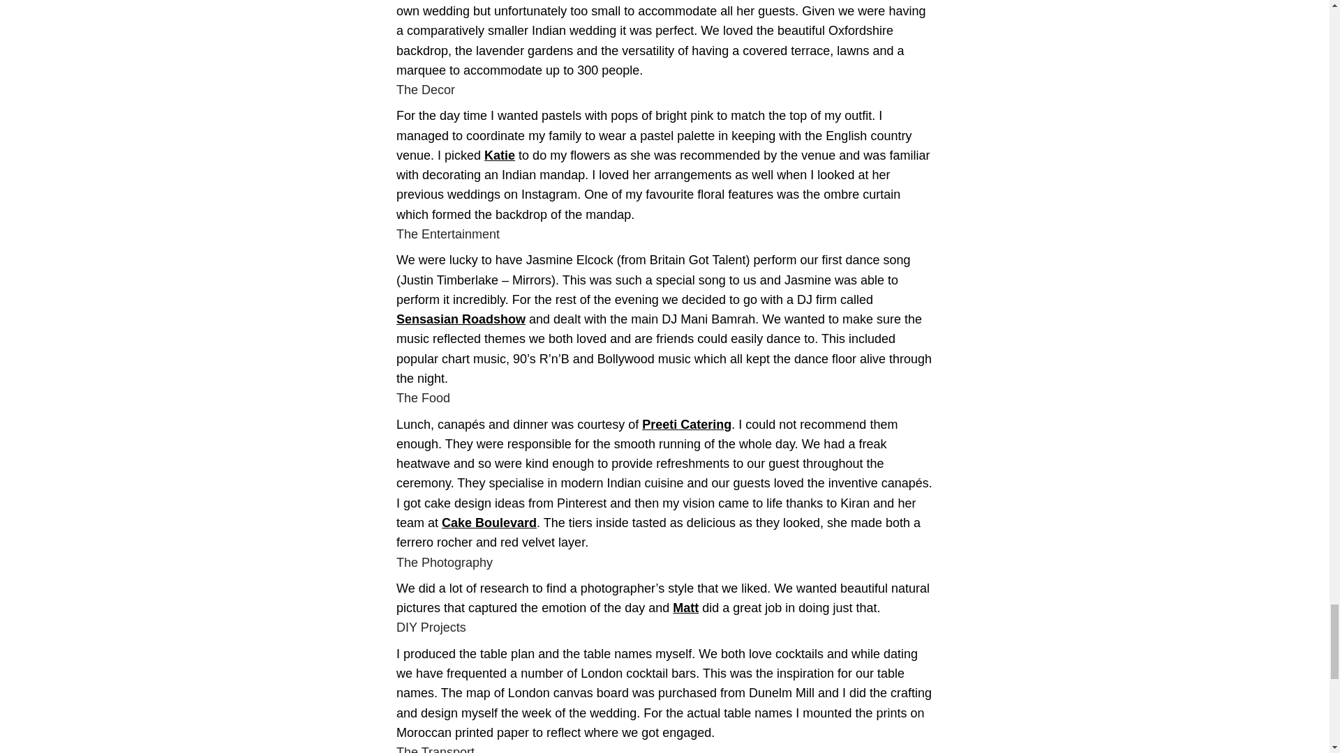 The image size is (1340, 753). I want to click on Cake Boulevard, so click(489, 523).